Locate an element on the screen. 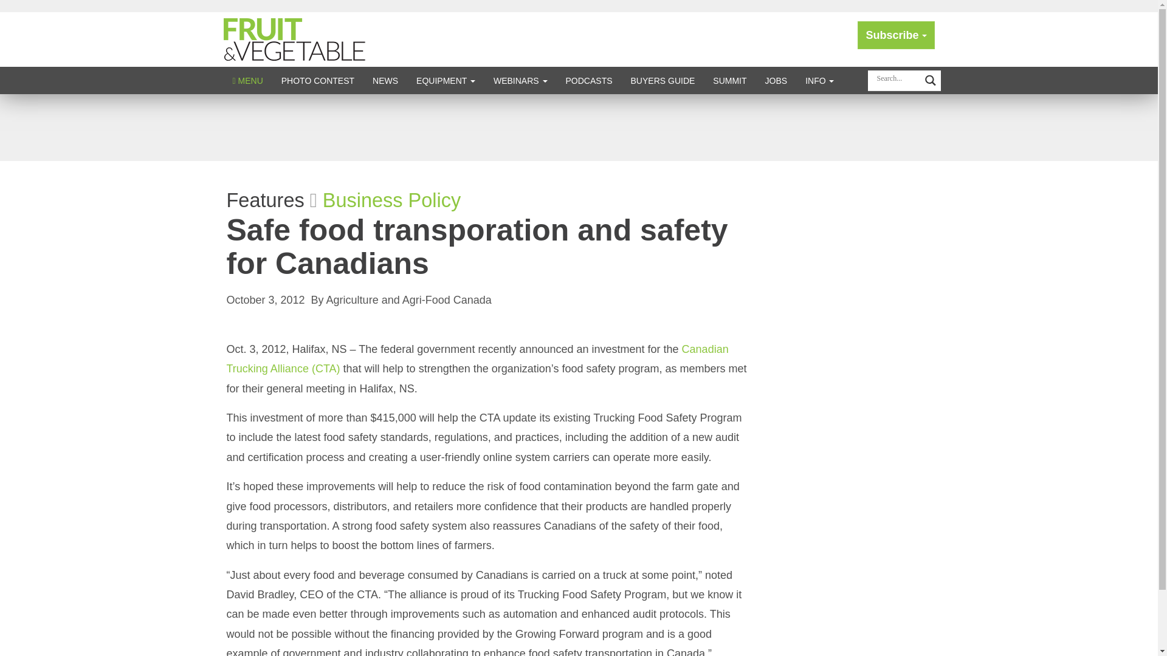 The image size is (1167, 656). INFO is located at coordinates (819, 80).